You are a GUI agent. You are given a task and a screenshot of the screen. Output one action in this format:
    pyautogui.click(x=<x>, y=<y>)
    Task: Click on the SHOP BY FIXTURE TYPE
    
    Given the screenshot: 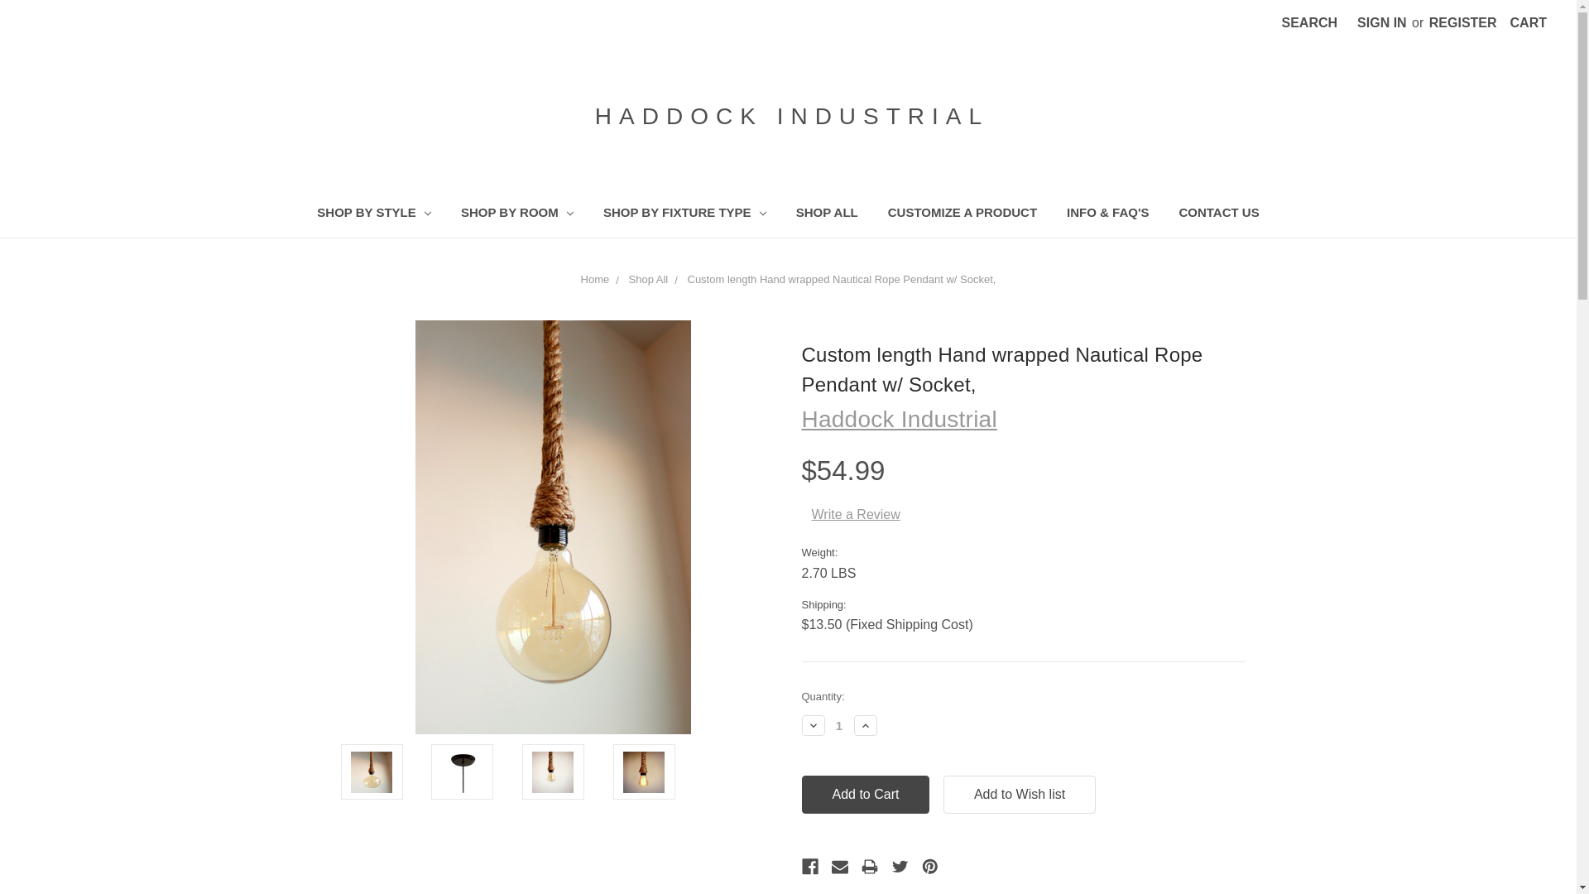 What is the action you would take?
    pyautogui.click(x=684, y=215)
    